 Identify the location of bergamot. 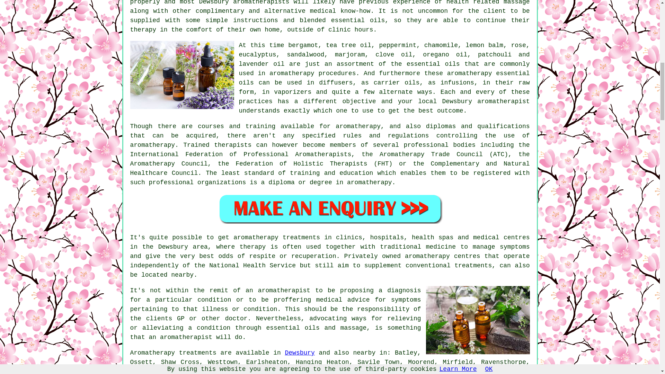
(303, 45).